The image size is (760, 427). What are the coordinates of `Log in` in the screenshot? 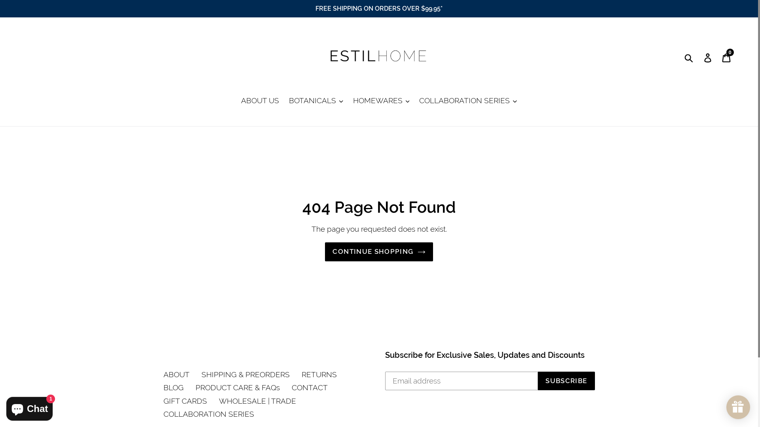 It's located at (709, 57).